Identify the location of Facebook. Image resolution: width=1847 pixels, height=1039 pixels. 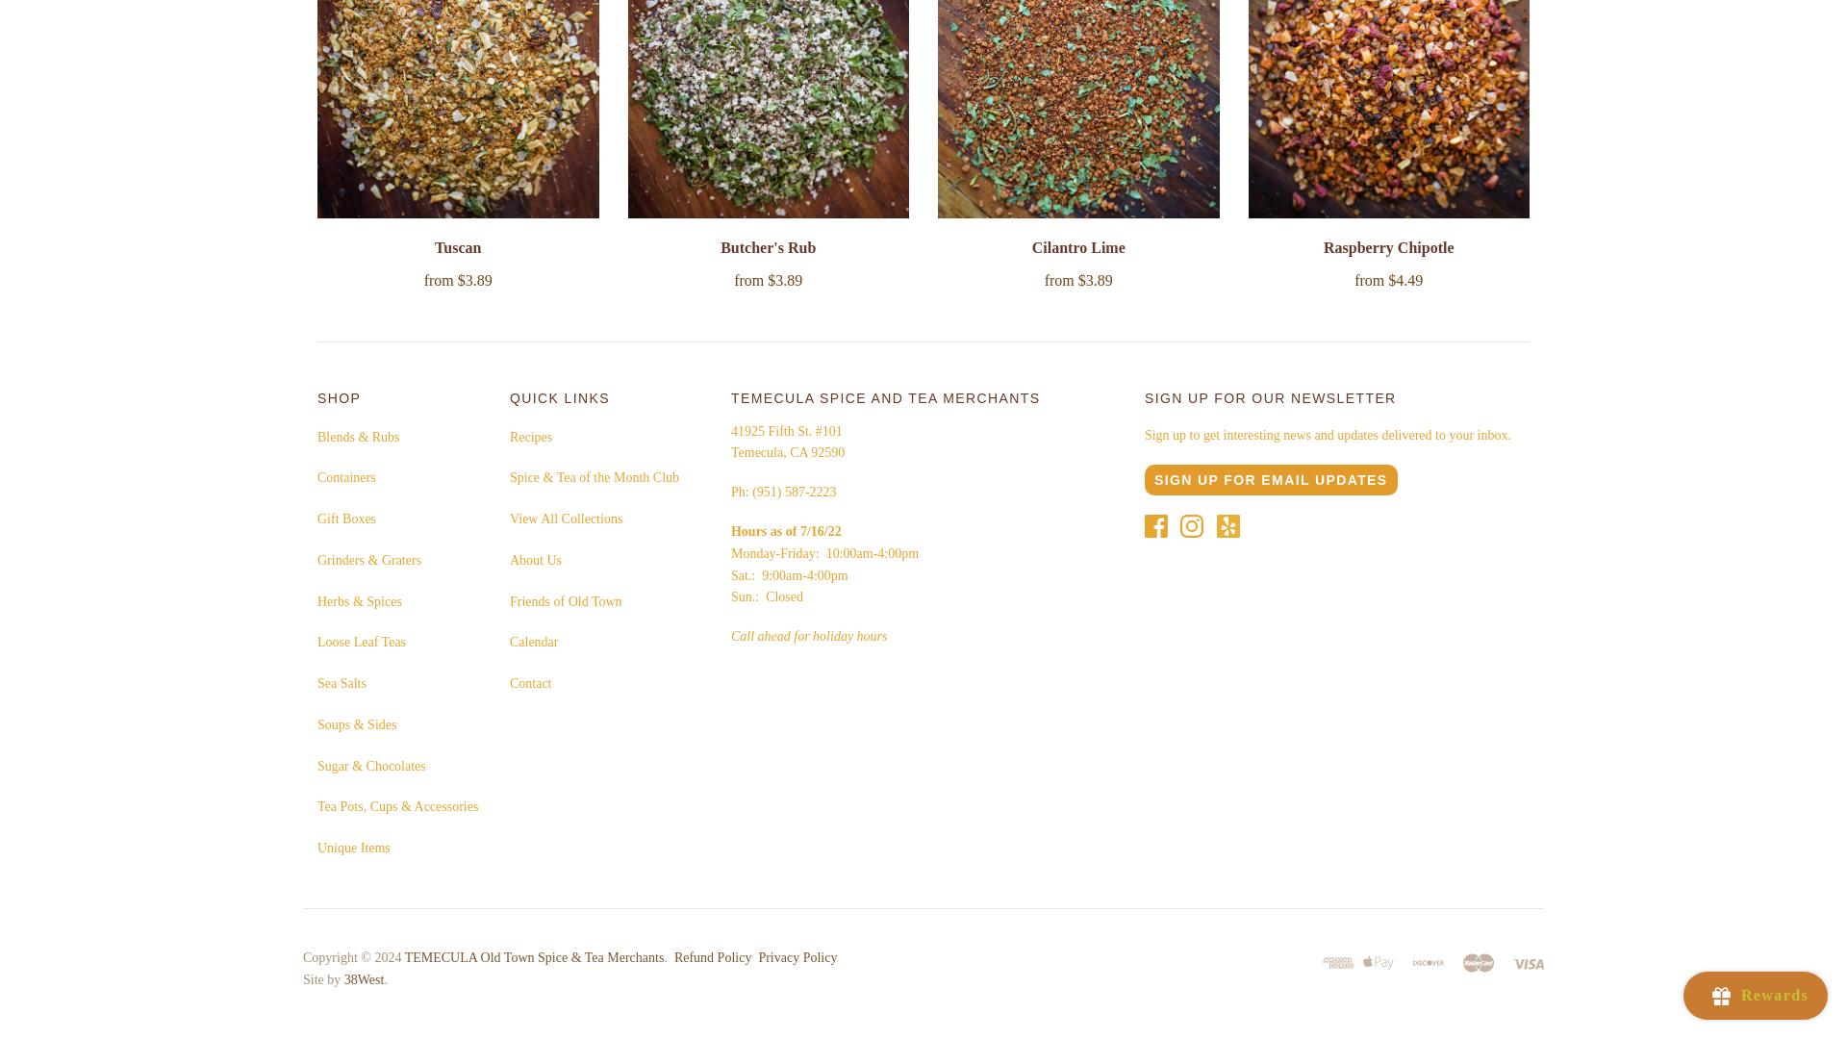
(1156, 525).